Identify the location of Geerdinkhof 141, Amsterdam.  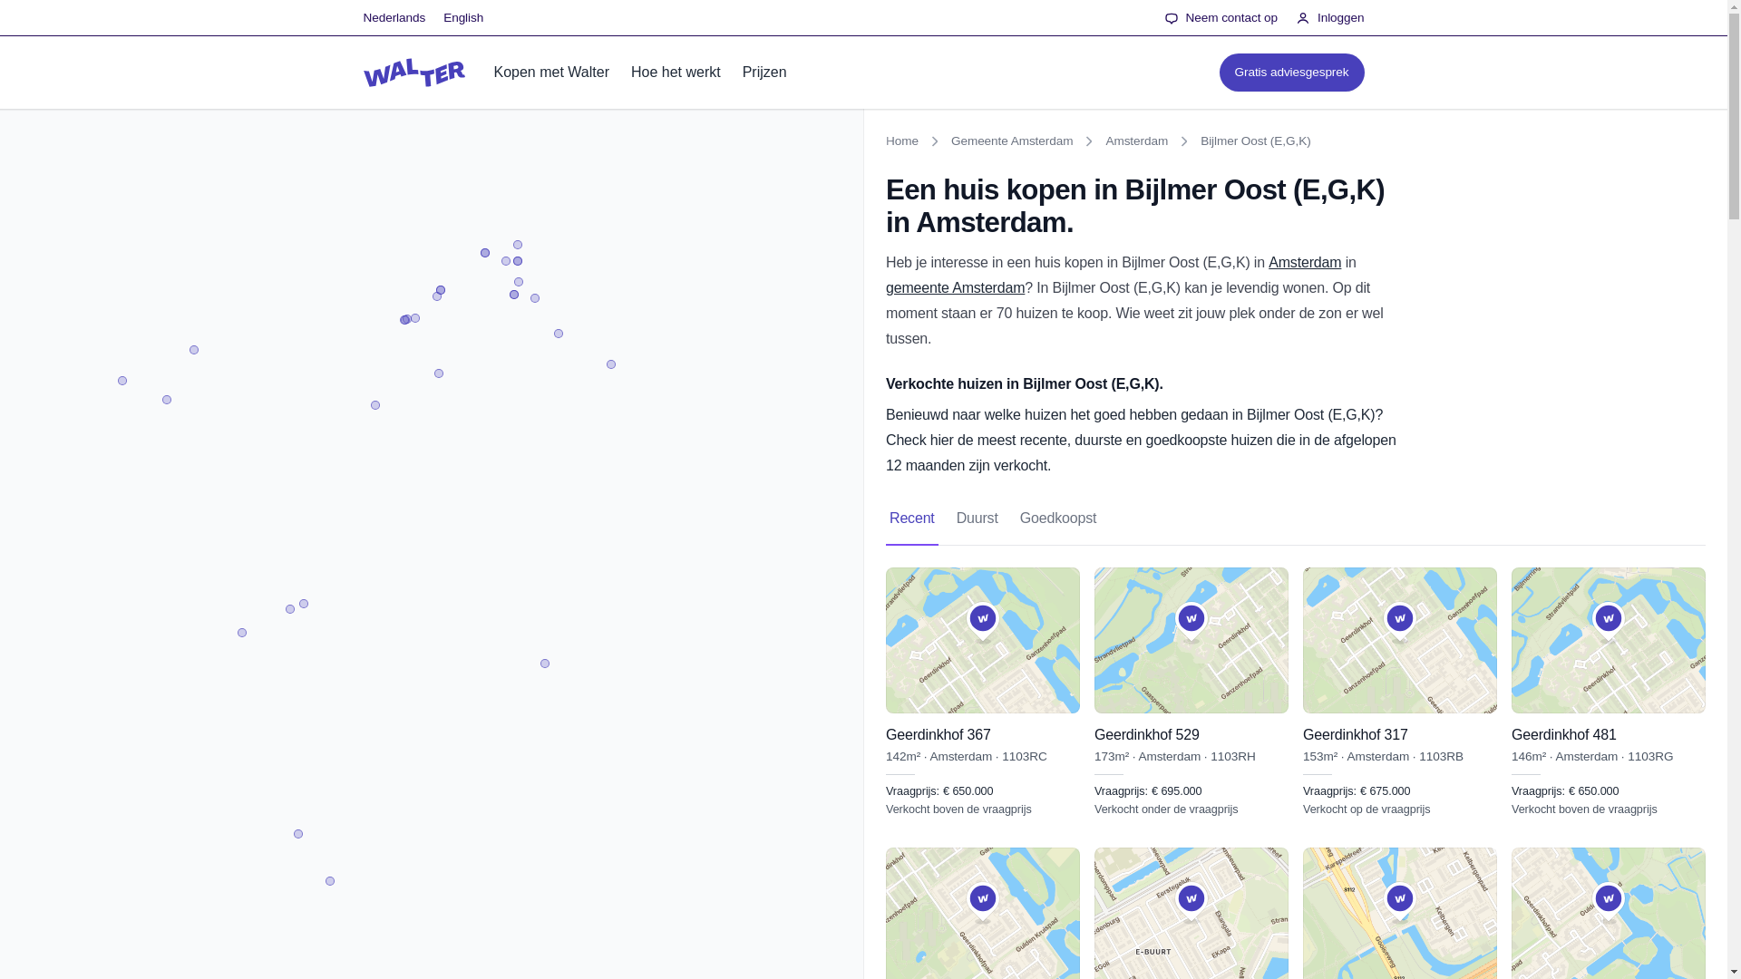
(977, 519).